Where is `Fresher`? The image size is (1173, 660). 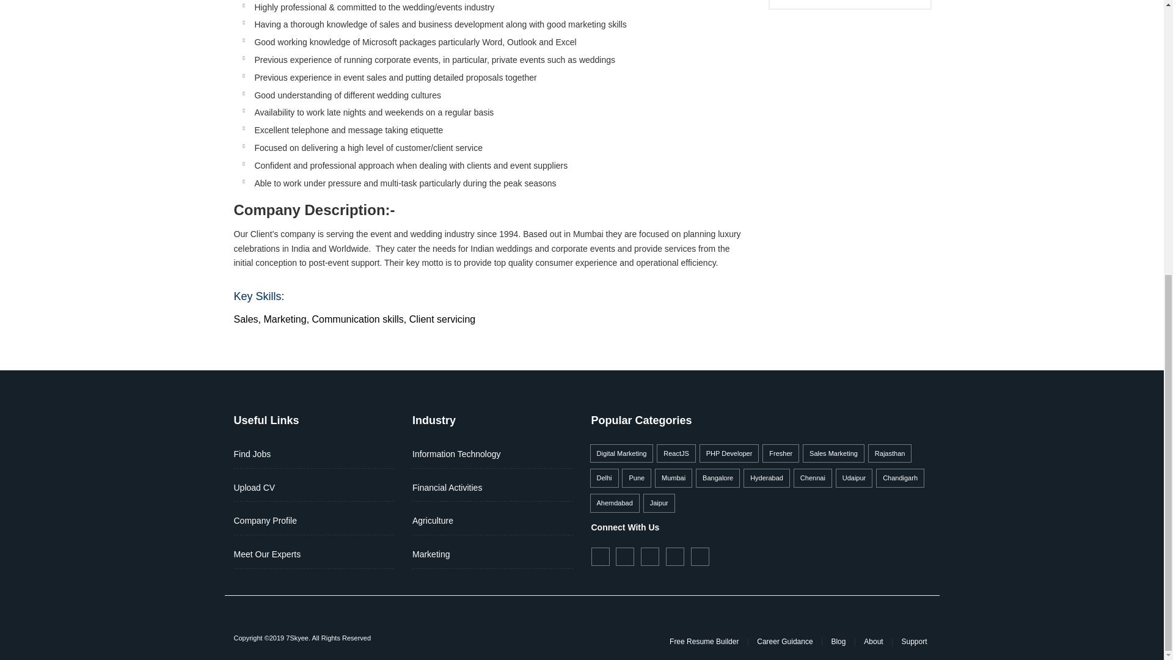
Fresher is located at coordinates (781, 453).